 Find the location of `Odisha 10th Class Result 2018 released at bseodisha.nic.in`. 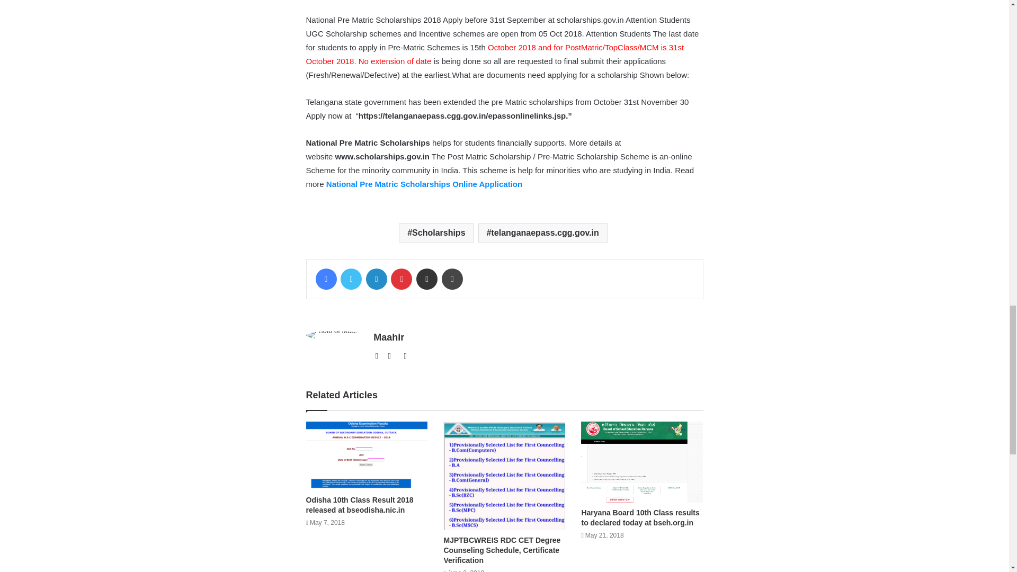

Odisha 10th Class Result 2018 released at bseodisha.nic.in is located at coordinates (360, 505).